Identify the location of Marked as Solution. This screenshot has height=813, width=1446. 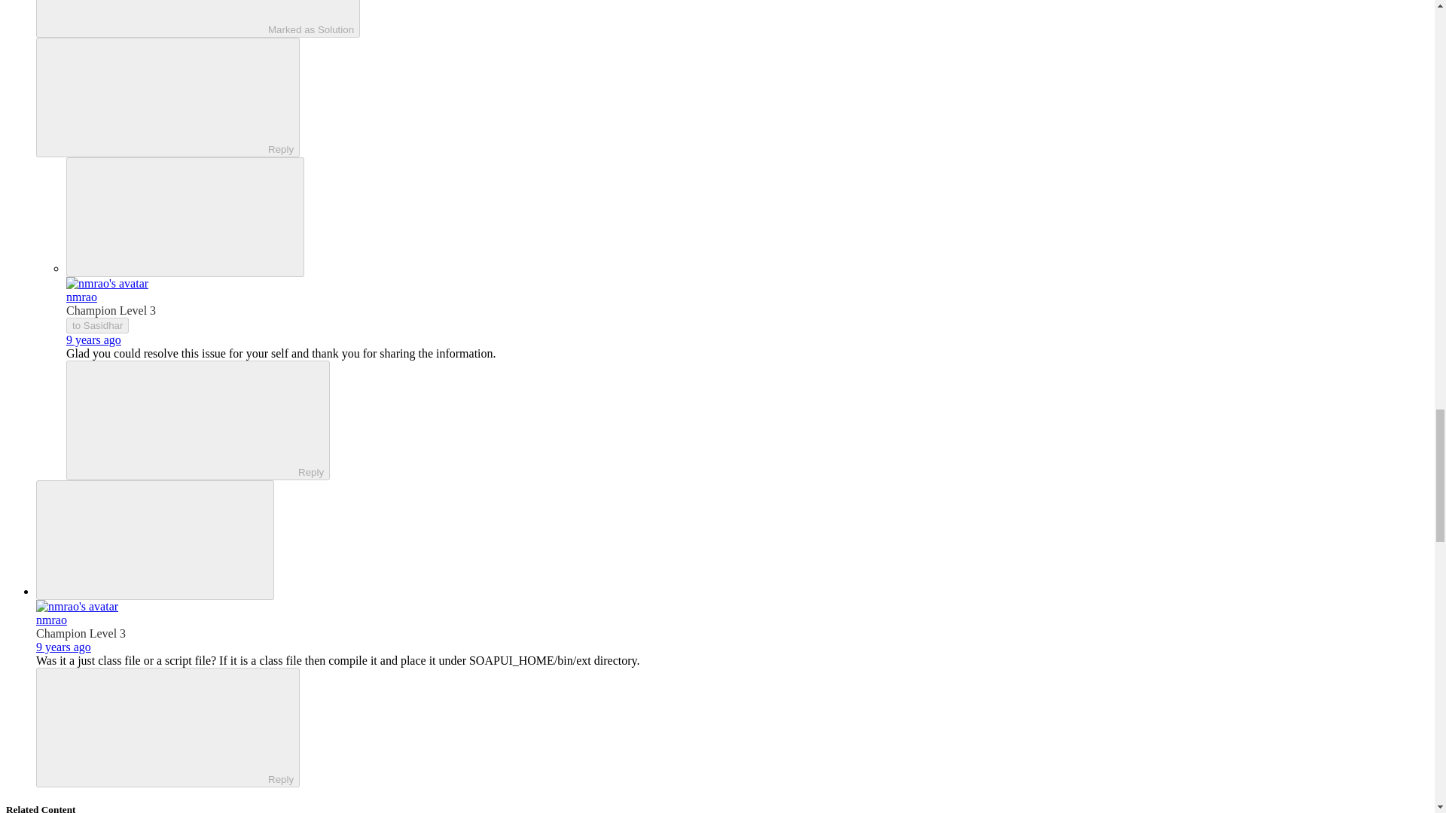
(198, 18).